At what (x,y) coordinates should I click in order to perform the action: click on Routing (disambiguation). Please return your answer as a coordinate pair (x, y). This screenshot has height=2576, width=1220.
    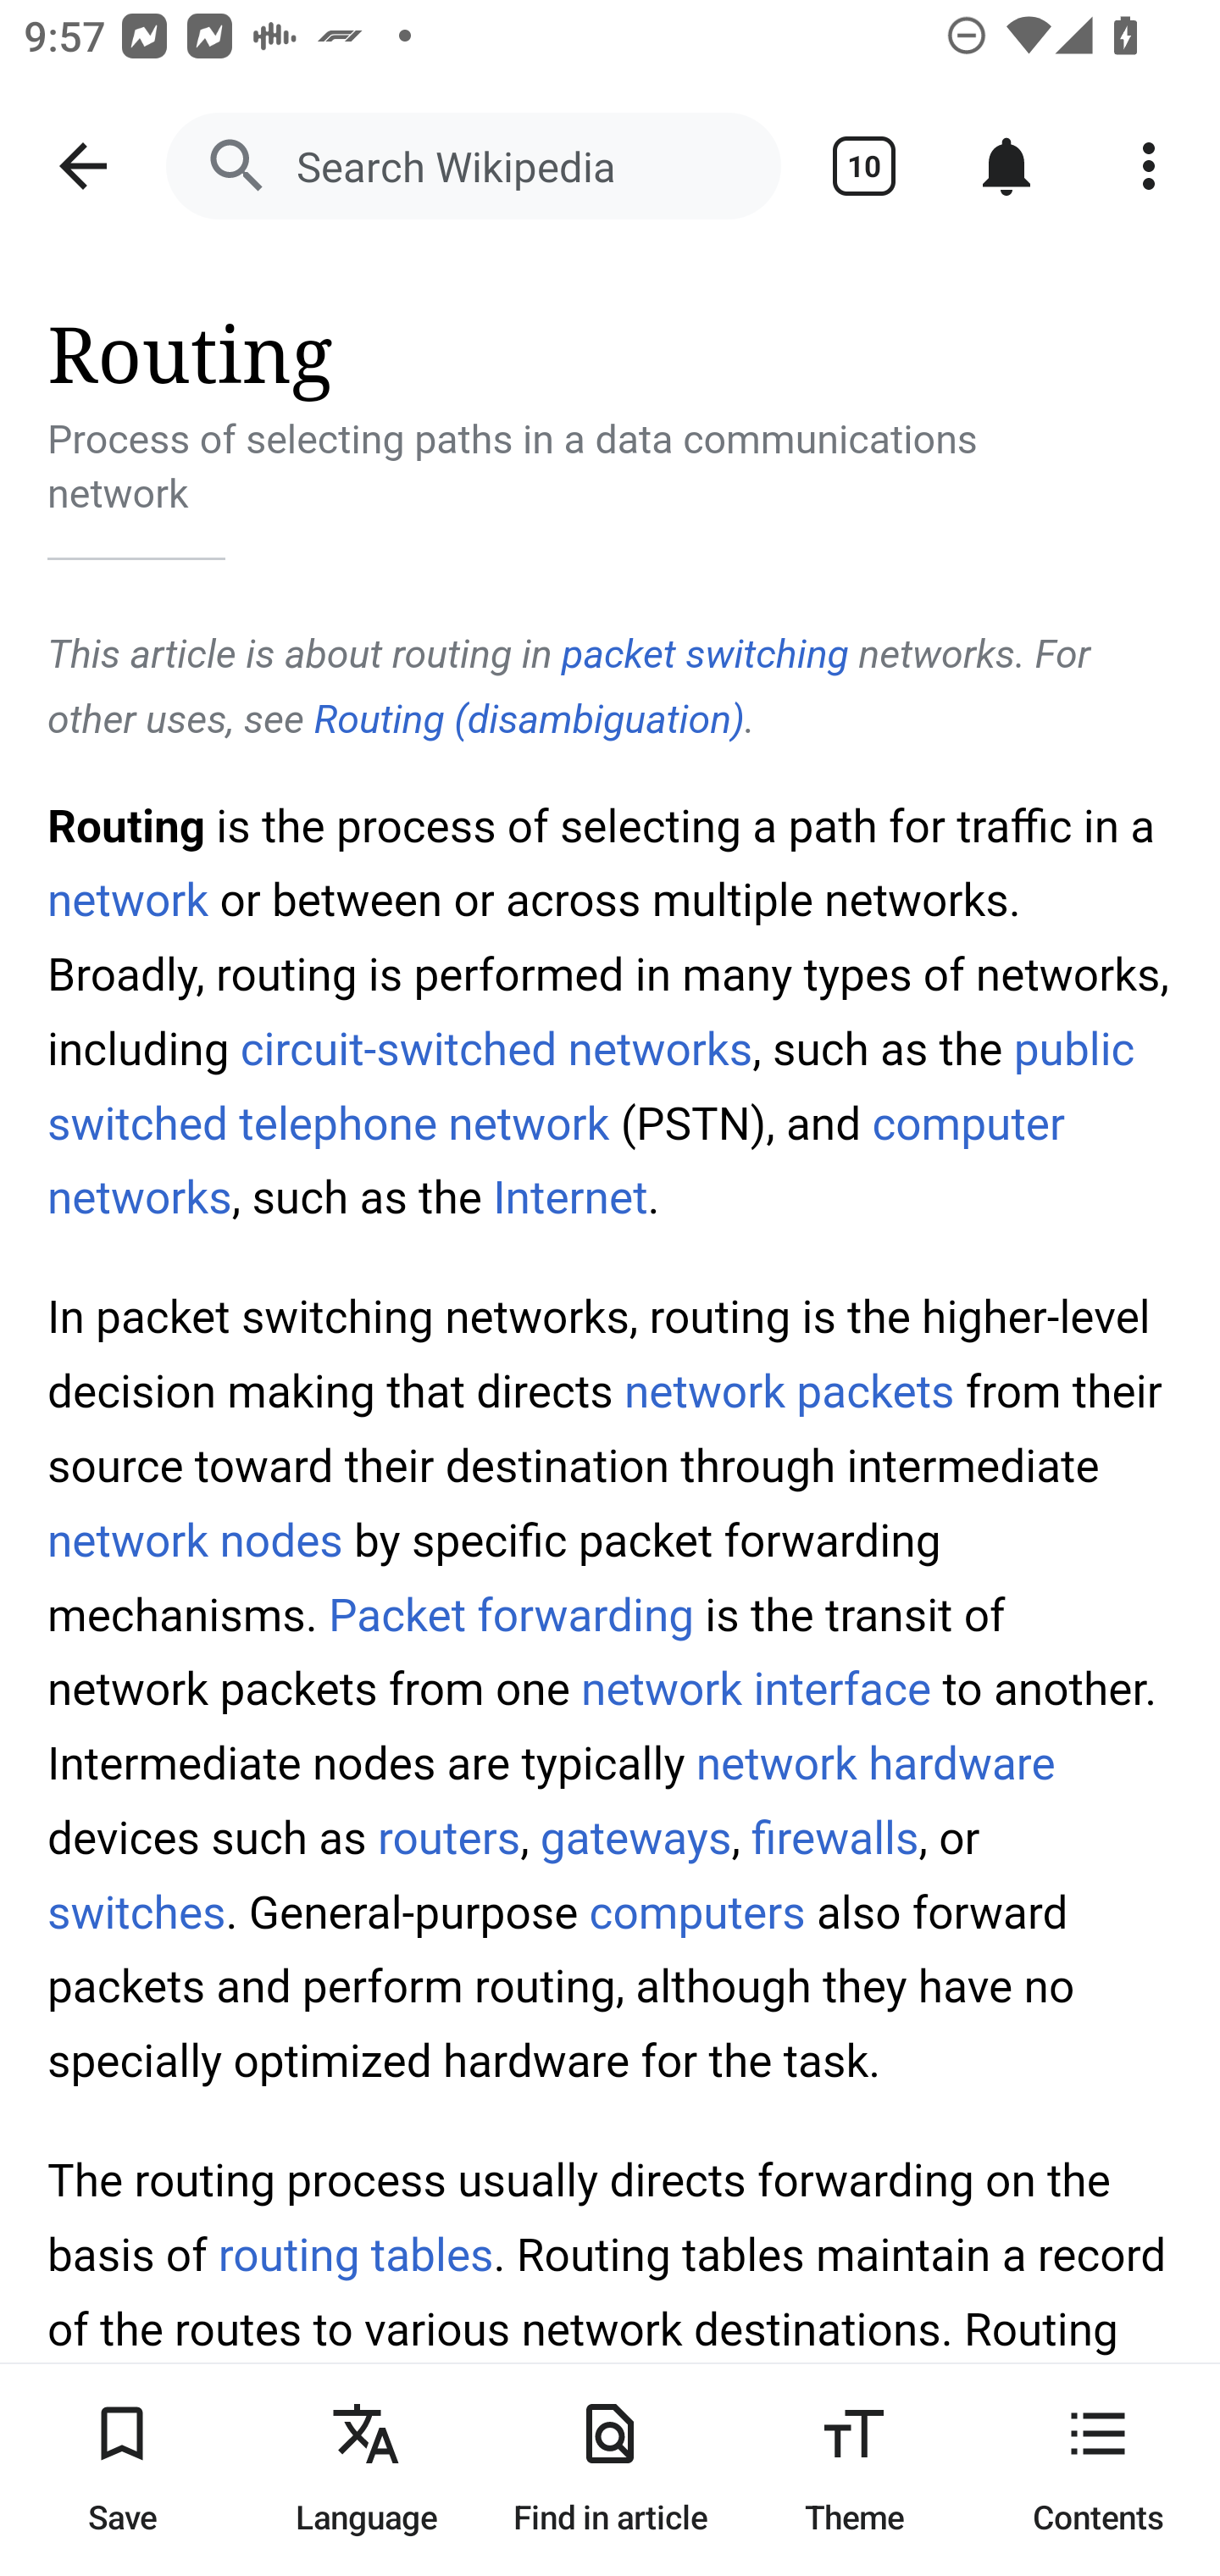
    Looking at the image, I should click on (529, 719).